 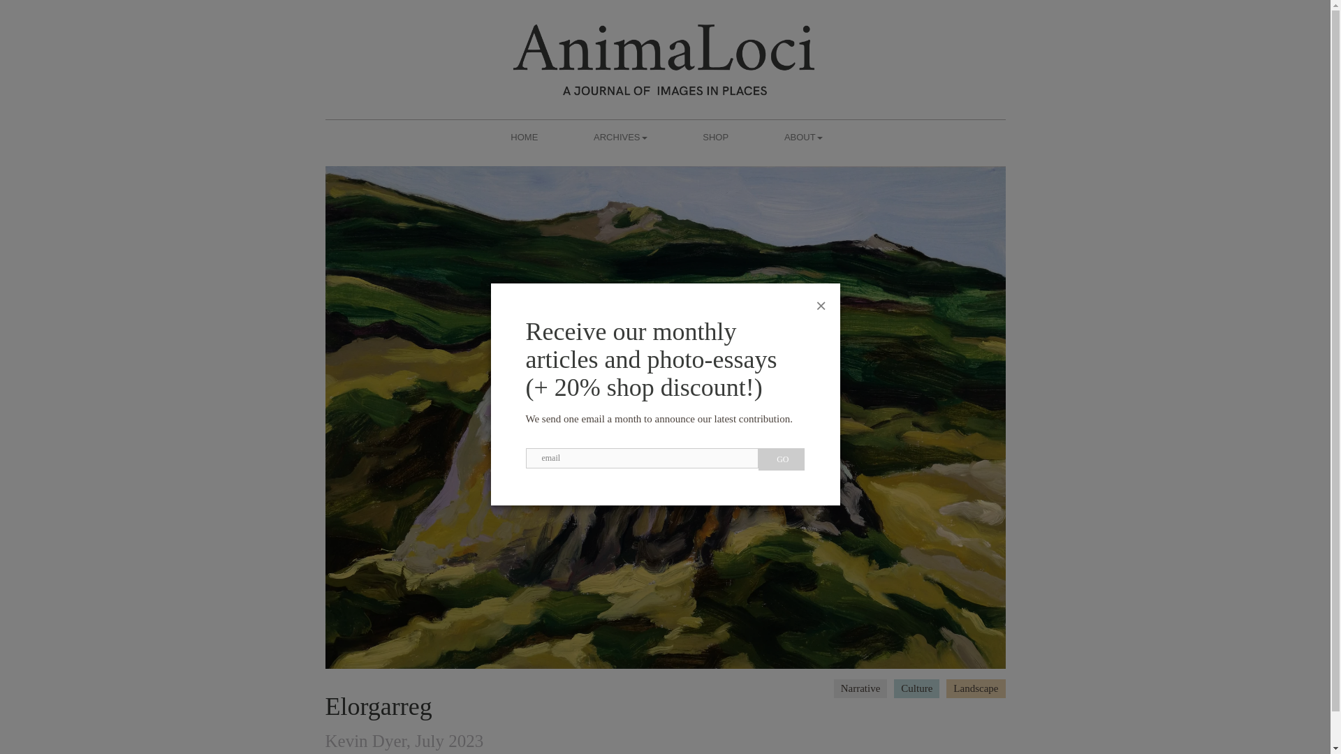 What do you see at coordinates (524, 135) in the screenshot?
I see `HOME` at bounding box center [524, 135].